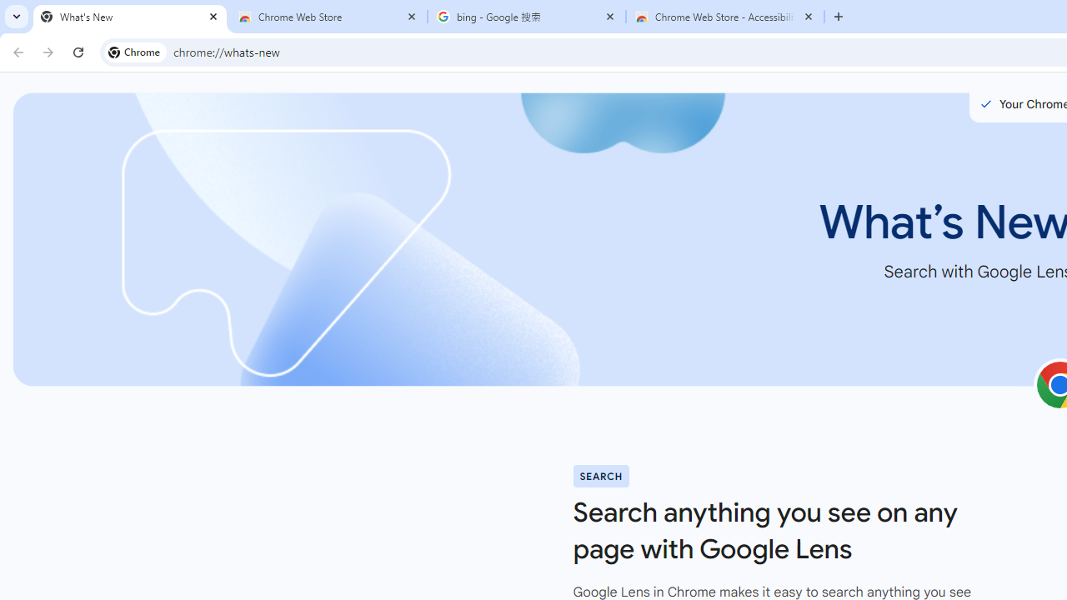 The height and width of the screenshot is (600, 1067). I want to click on Chrome Web Store - Accessibility, so click(725, 17).